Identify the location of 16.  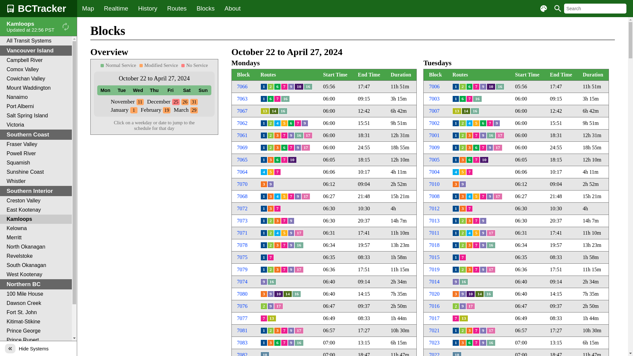
(489, 294).